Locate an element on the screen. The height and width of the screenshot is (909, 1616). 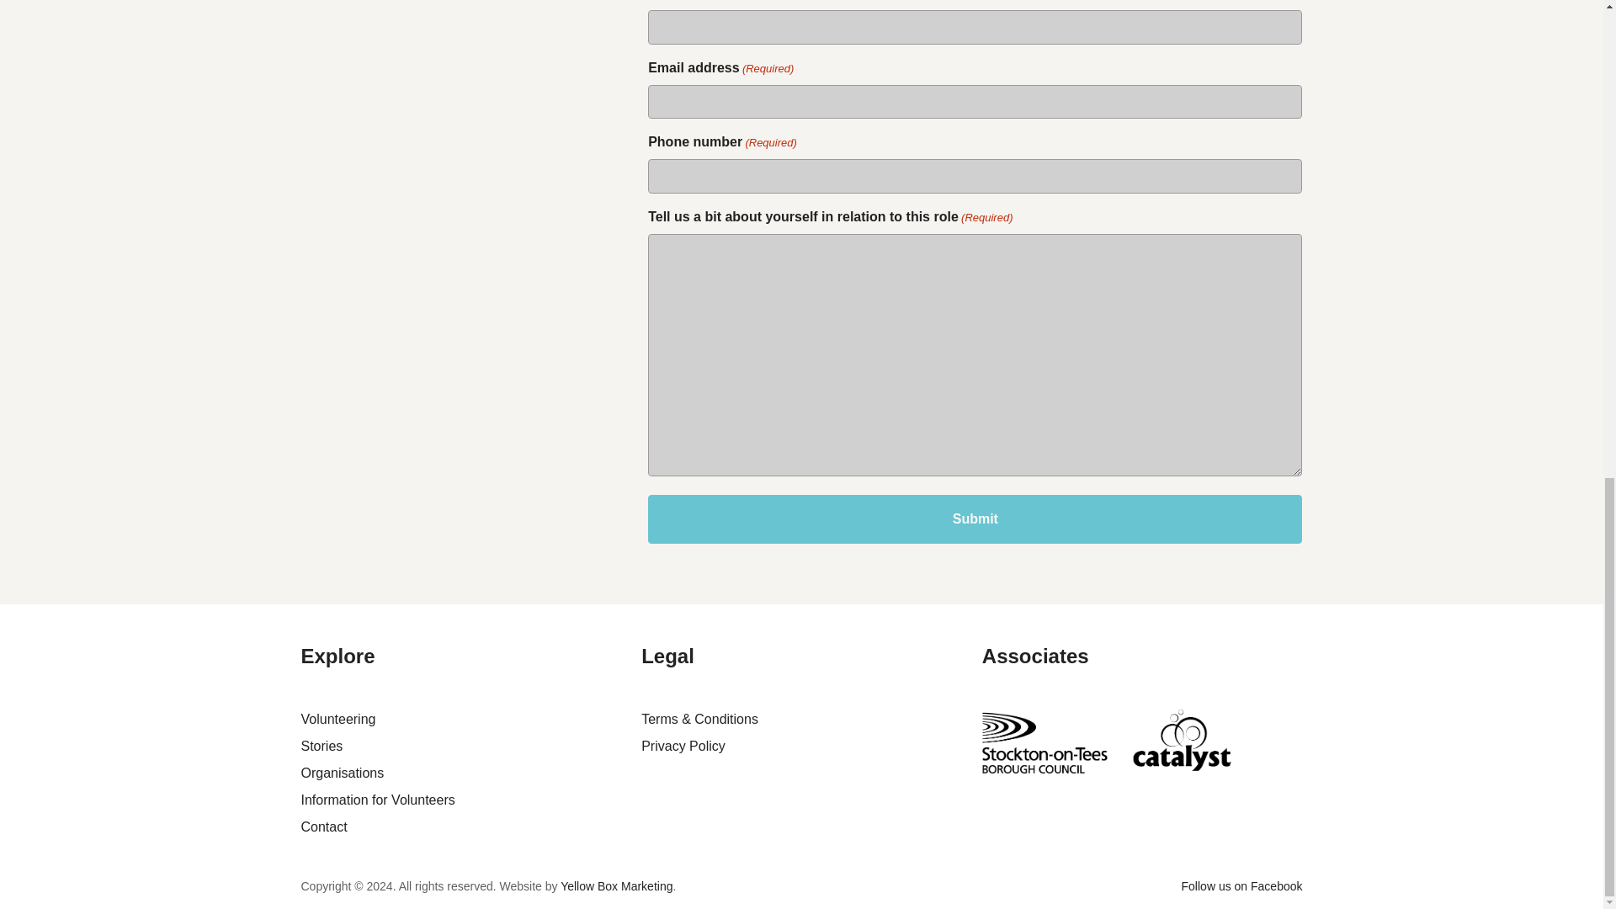
Follow us on Facebook is located at coordinates (1241, 885).